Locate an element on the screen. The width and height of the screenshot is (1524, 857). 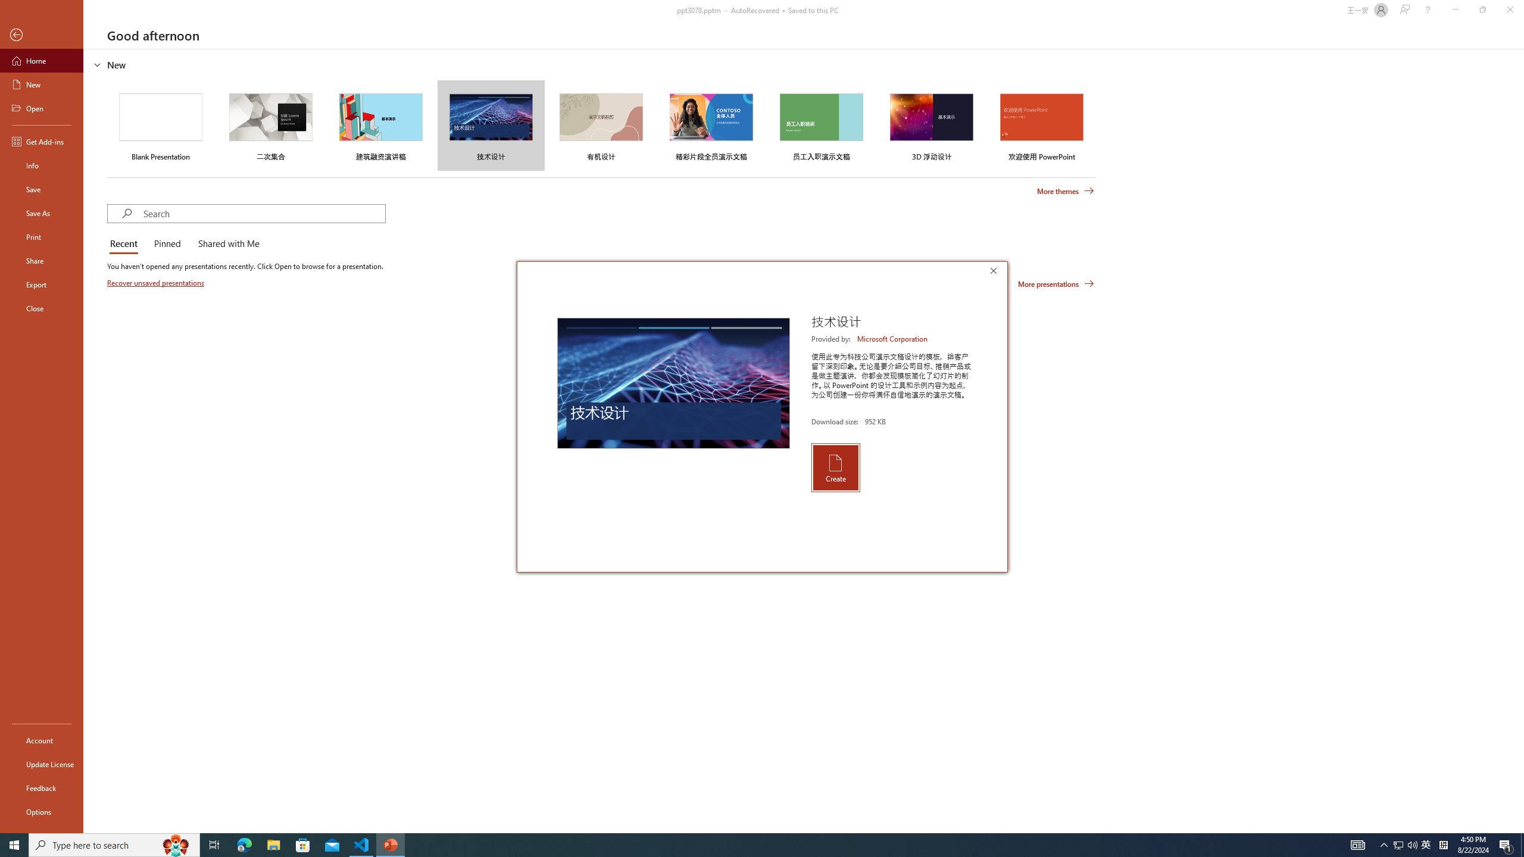
Hide or show region is located at coordinates (98, 64).